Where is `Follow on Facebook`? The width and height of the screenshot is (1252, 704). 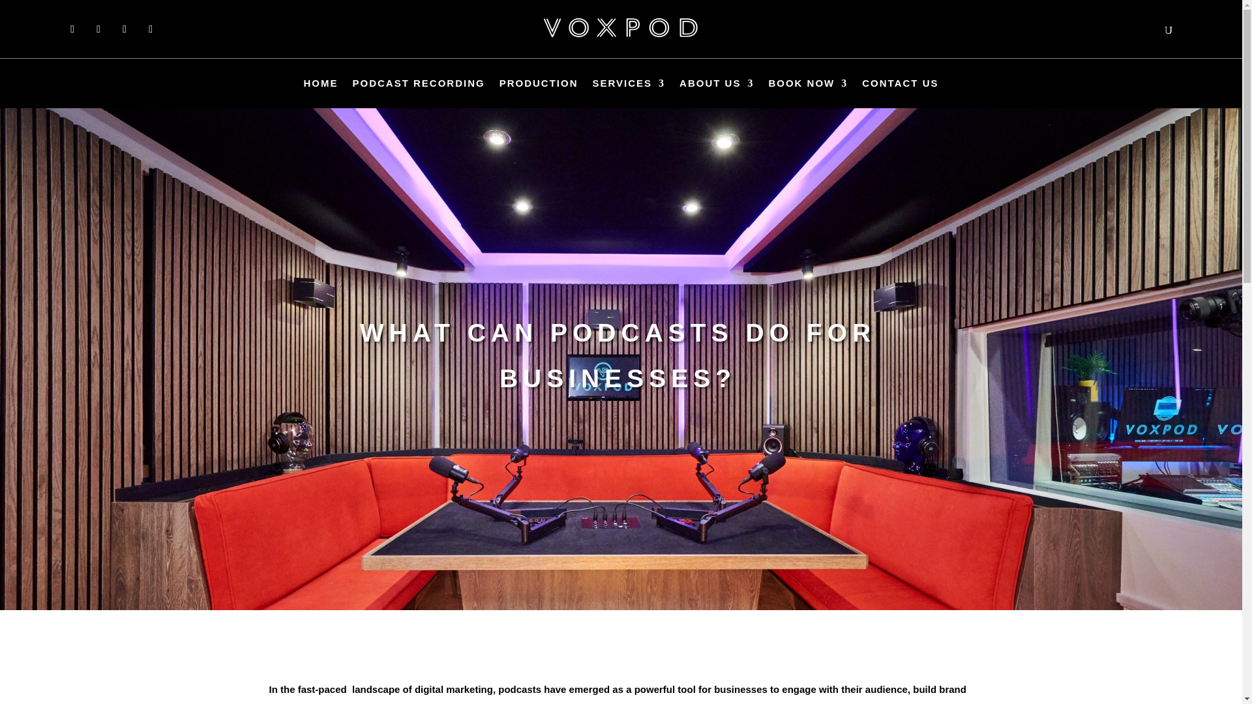 Follow on Facebook is located at coordinates (72, 29).